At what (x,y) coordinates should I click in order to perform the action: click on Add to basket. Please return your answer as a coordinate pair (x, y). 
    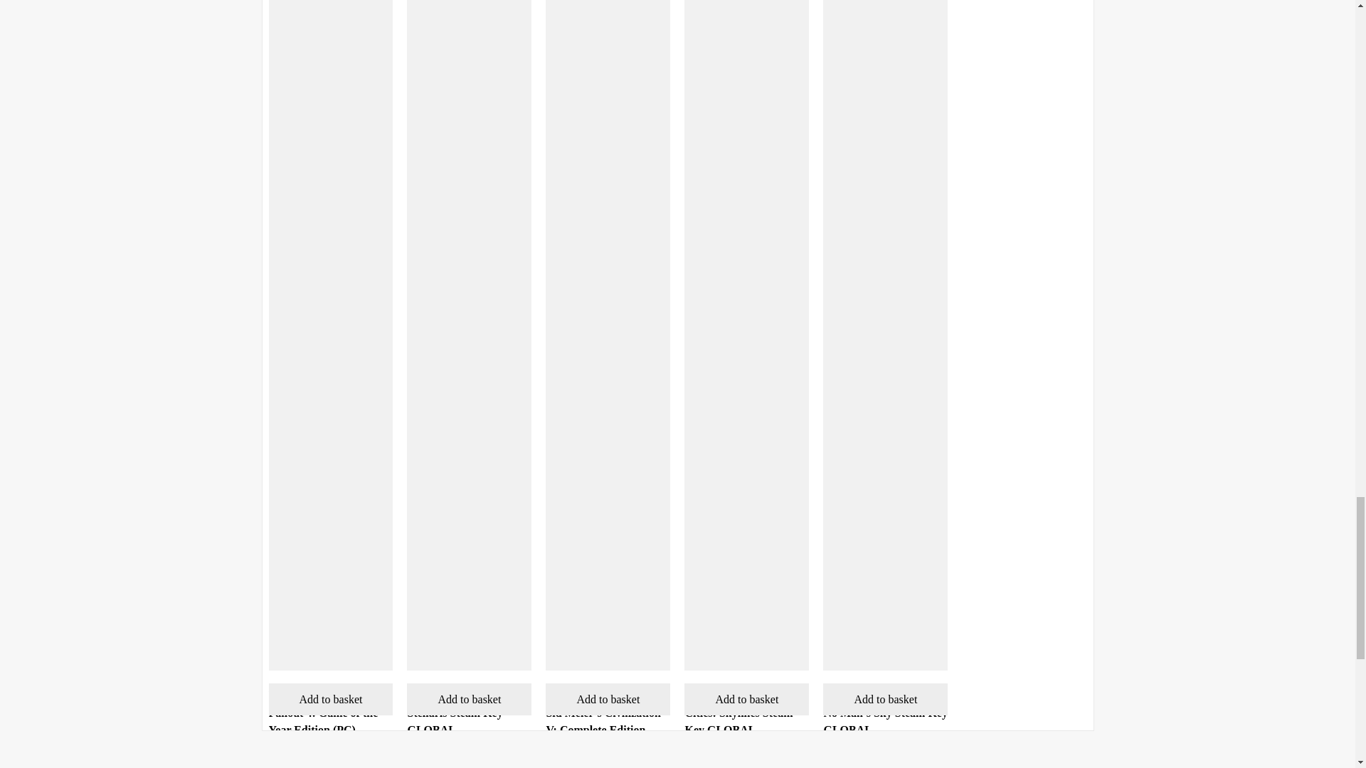
    Looking at the image, I should click on (469, 699).